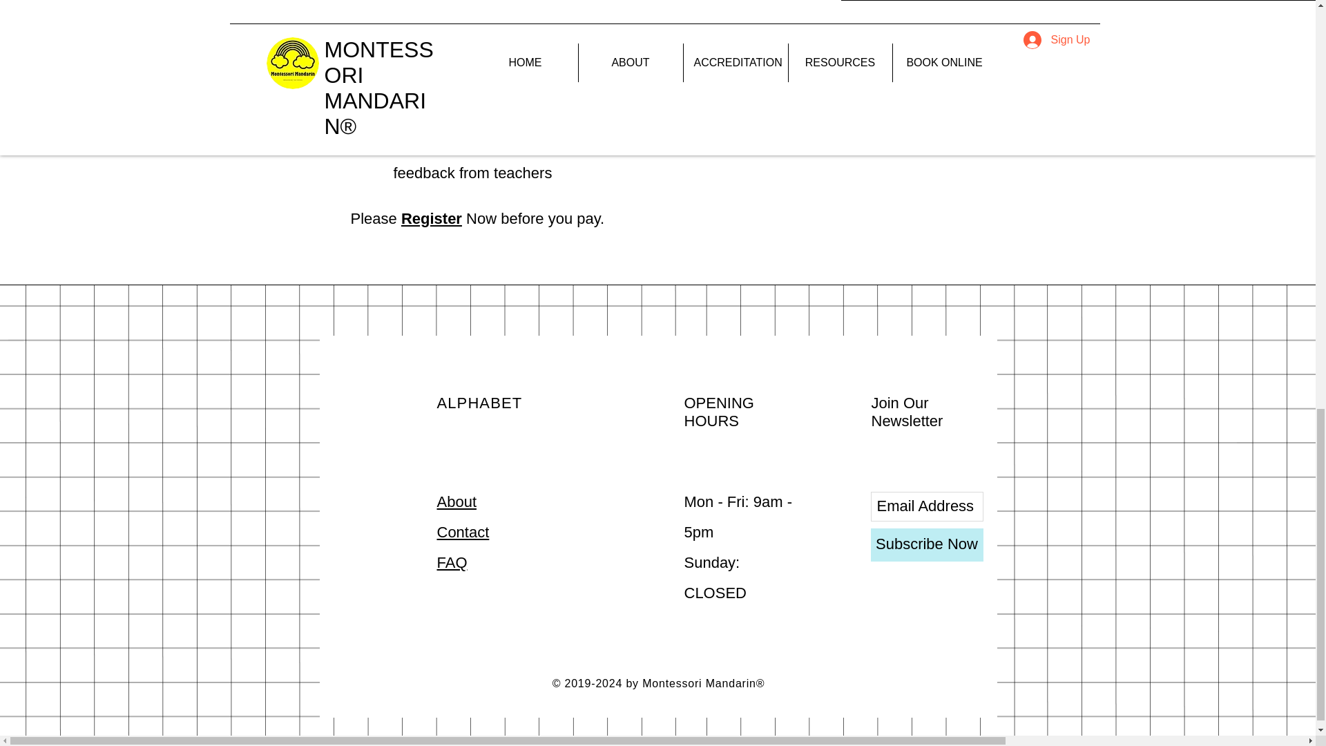 This screenshot has height=746, width=1326. Describe the element at coordinates (925, 544) in the screenshot. I see `Subscribe Now` at that location.